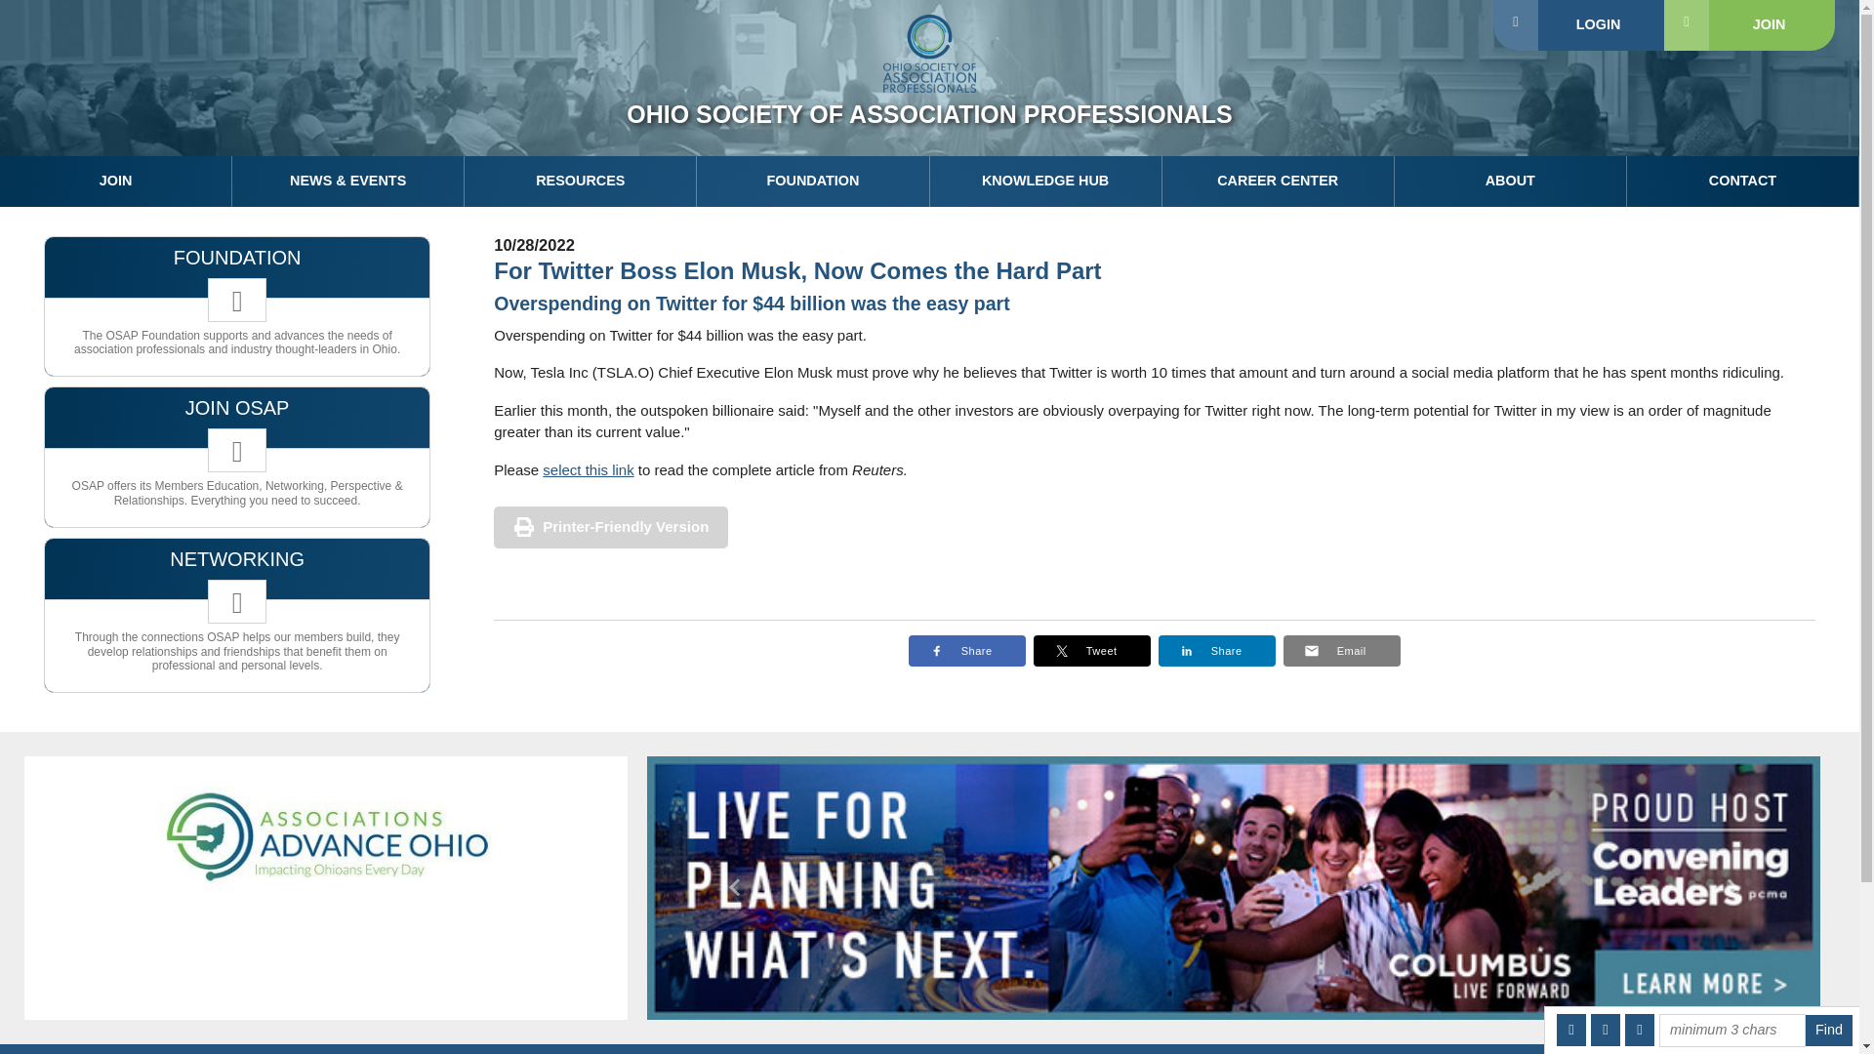 The height and width of the screenshot is (1054, 1874). Describe the element at coordinates (813, 181) in the screenshot. I see `FOUNDATION` at that location.